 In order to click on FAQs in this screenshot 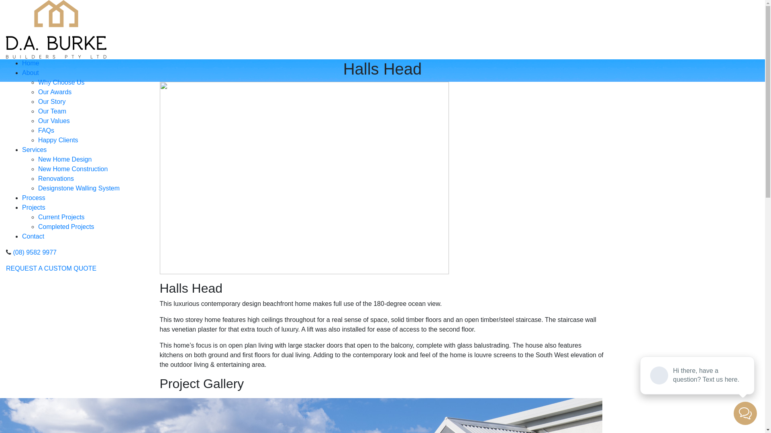, I will do `click(46, 131)`.